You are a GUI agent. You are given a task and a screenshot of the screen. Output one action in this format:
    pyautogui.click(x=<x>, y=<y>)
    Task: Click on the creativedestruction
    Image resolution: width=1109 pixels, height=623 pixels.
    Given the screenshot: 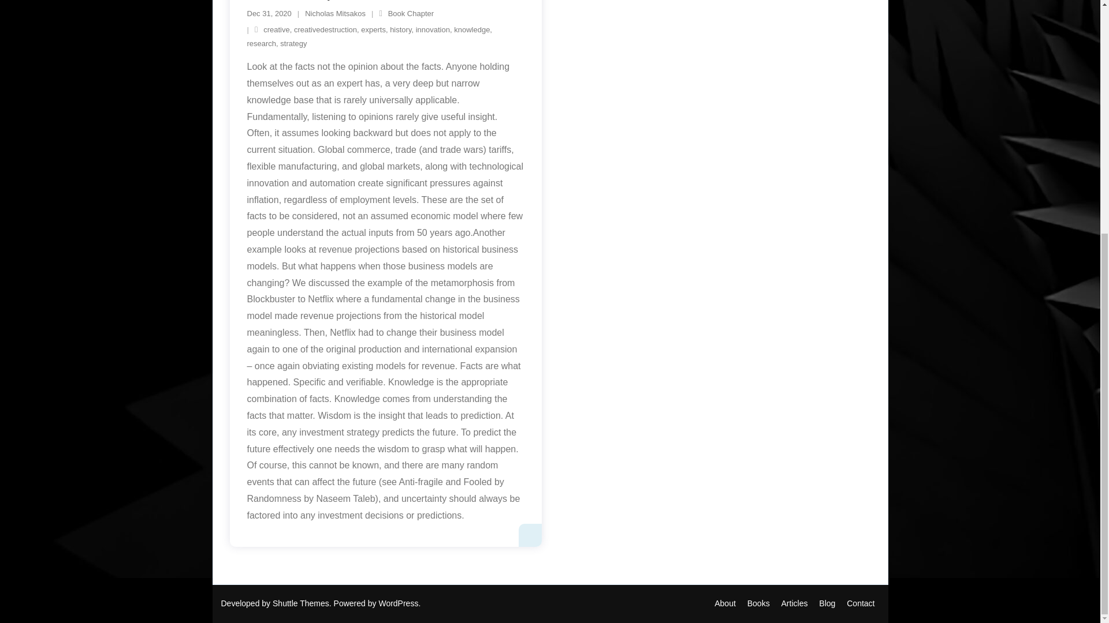 What is the action you would take?
    pyautogui.click(x=325, y=30)
    